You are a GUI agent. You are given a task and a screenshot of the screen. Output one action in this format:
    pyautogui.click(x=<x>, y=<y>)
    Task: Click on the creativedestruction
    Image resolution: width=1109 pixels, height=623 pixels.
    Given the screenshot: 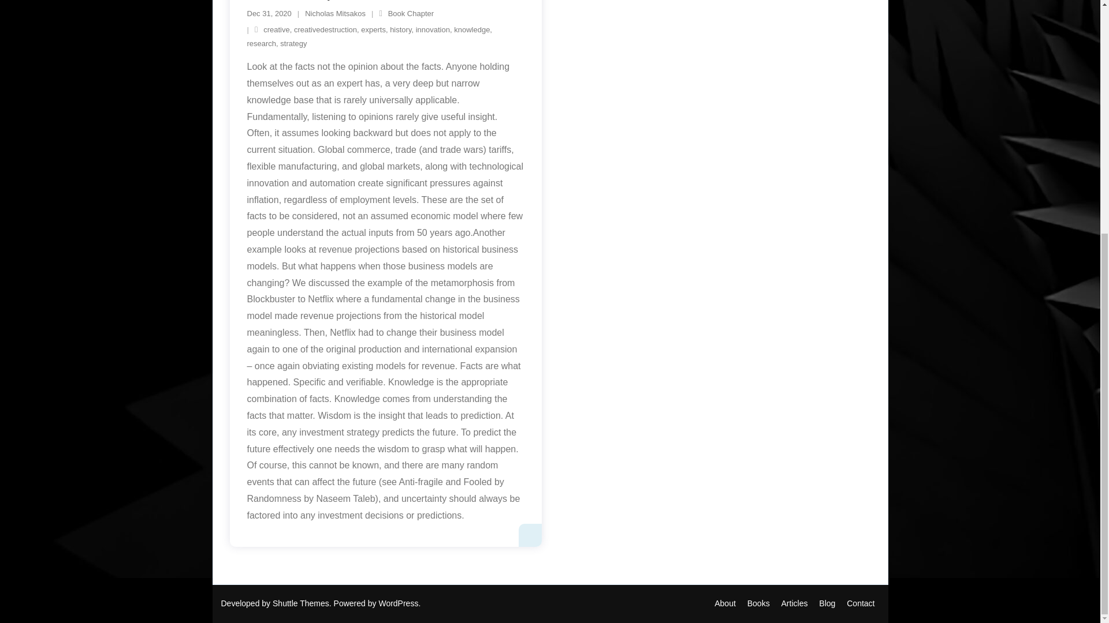 What is the action you would take?
    pyautogui.click(x=325, y=30)
    